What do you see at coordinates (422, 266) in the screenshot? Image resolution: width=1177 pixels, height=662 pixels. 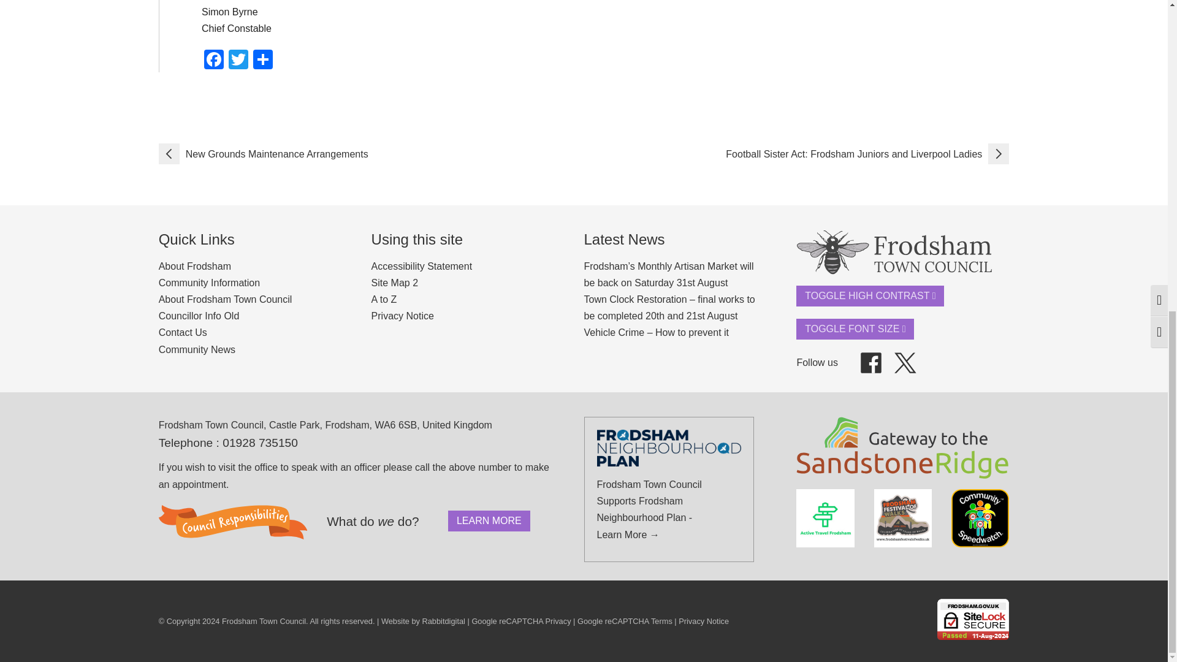 I see `Accessibility Statement` at bounding box center [422, 266].